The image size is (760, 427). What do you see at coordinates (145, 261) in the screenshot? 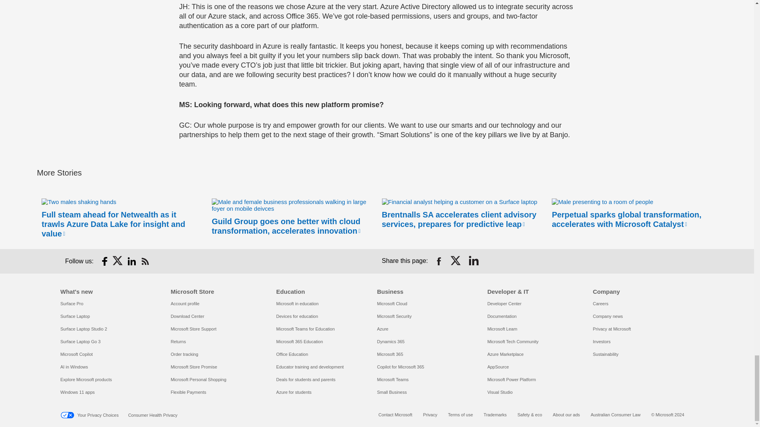
I see `RSS Subscription` at bounding box center [145, 261].